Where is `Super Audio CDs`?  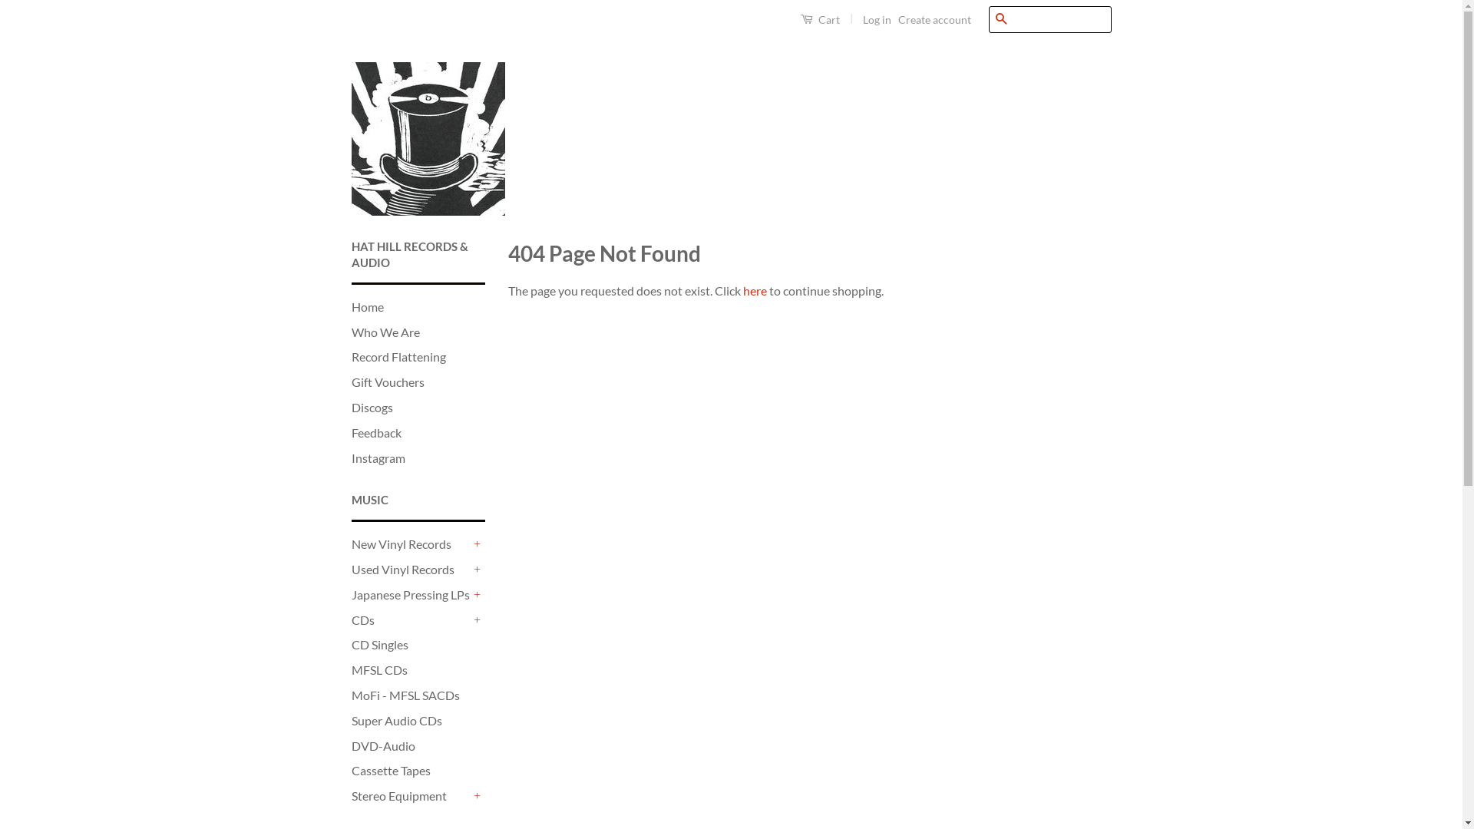 Super Audio CDs is located at coordinates (397, 720).